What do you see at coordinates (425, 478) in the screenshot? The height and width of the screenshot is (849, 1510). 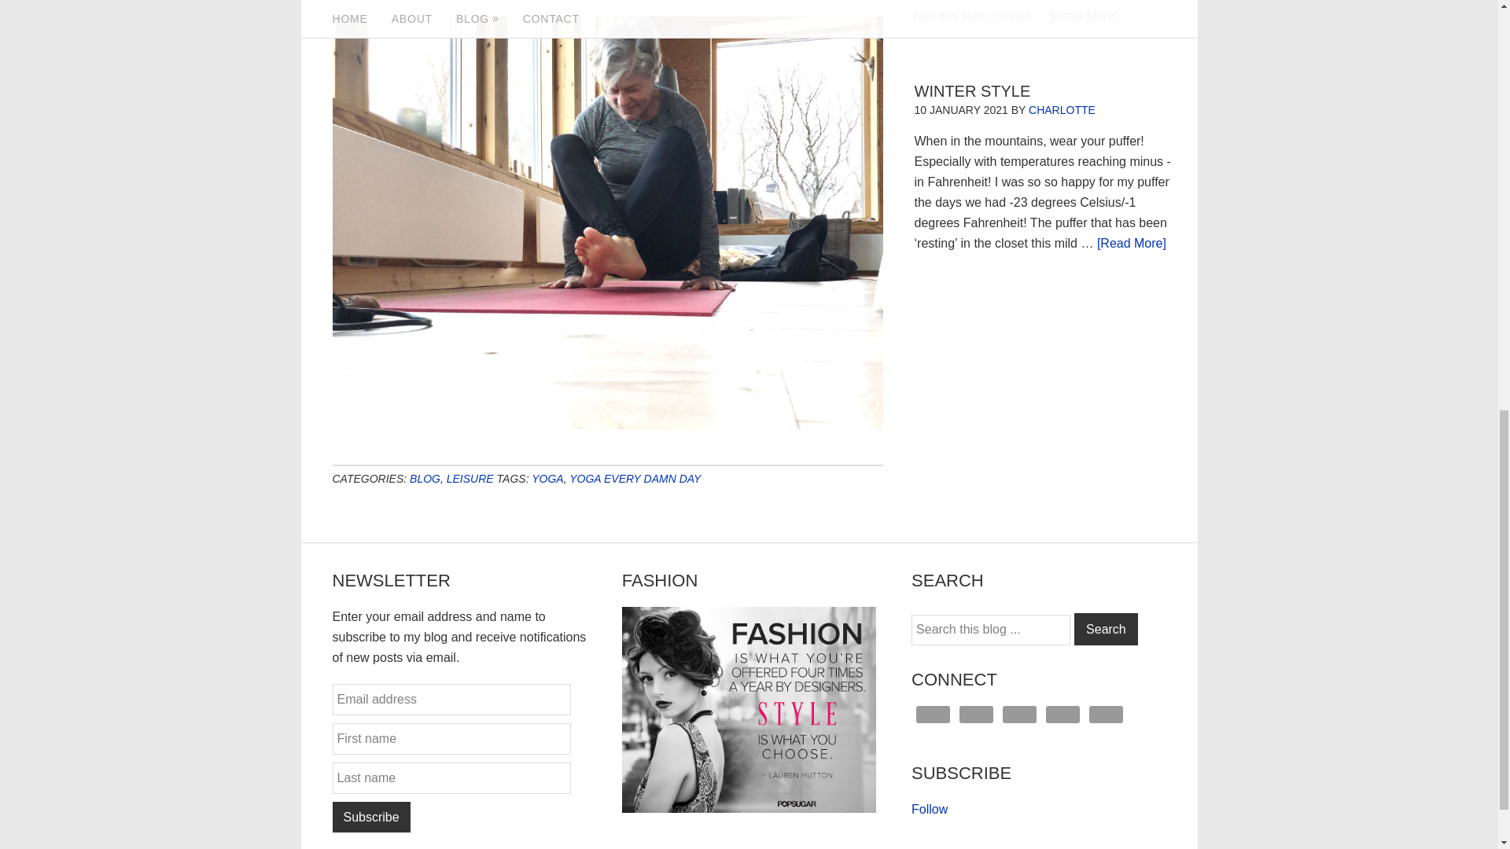 I see `BLOG` at bounding box center [425, 478].